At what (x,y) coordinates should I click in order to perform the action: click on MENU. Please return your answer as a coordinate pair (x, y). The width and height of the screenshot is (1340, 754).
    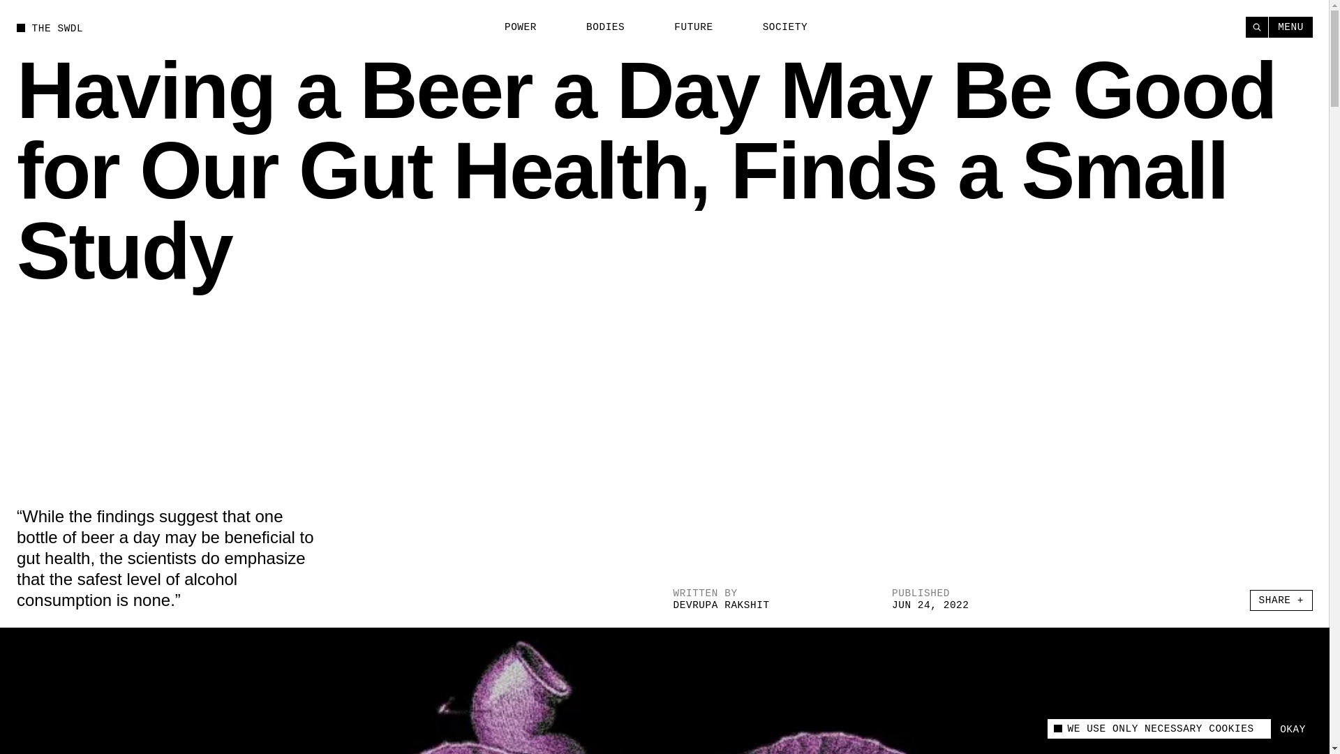
    Looking at the image, I should click on (1291, 27).